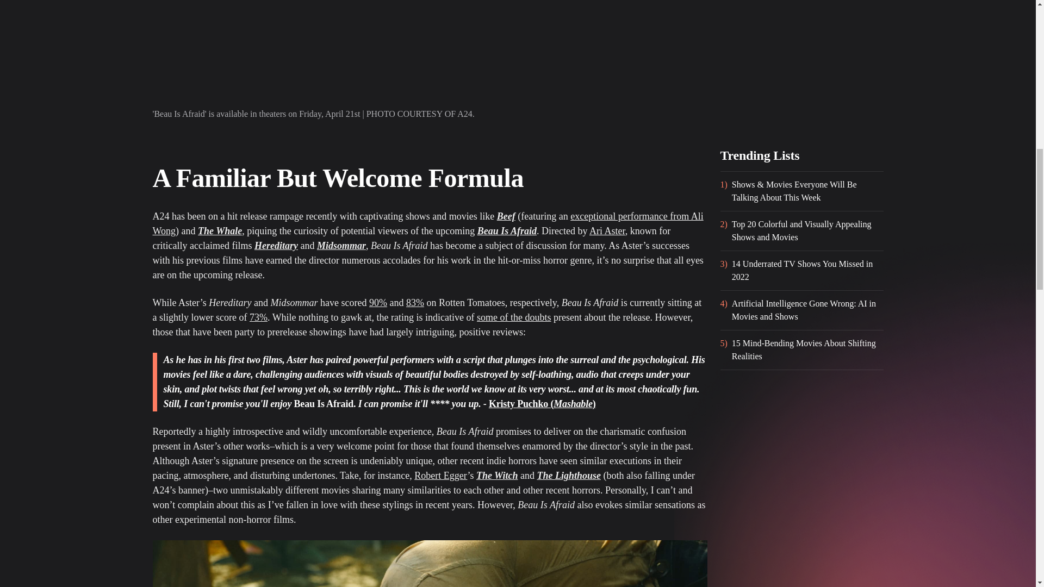 This screenshot has height=587, width=1044. What do you see at coordinates (507, 230) in the screenshot?
I see `Beau Is Afraid` at bounding box center [507, 230].